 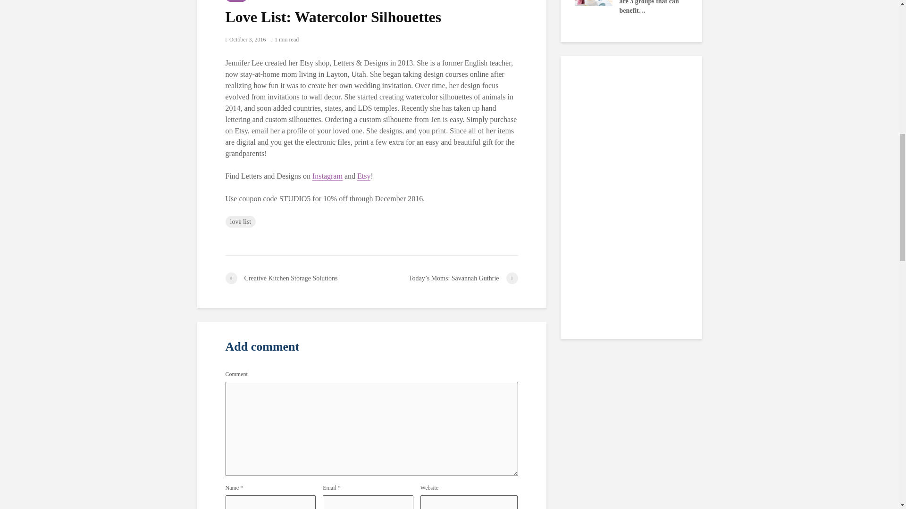 What do you see at coordinates (236, 1) in the screenshot?
I see `MISC` at bounding box center [236, 1].